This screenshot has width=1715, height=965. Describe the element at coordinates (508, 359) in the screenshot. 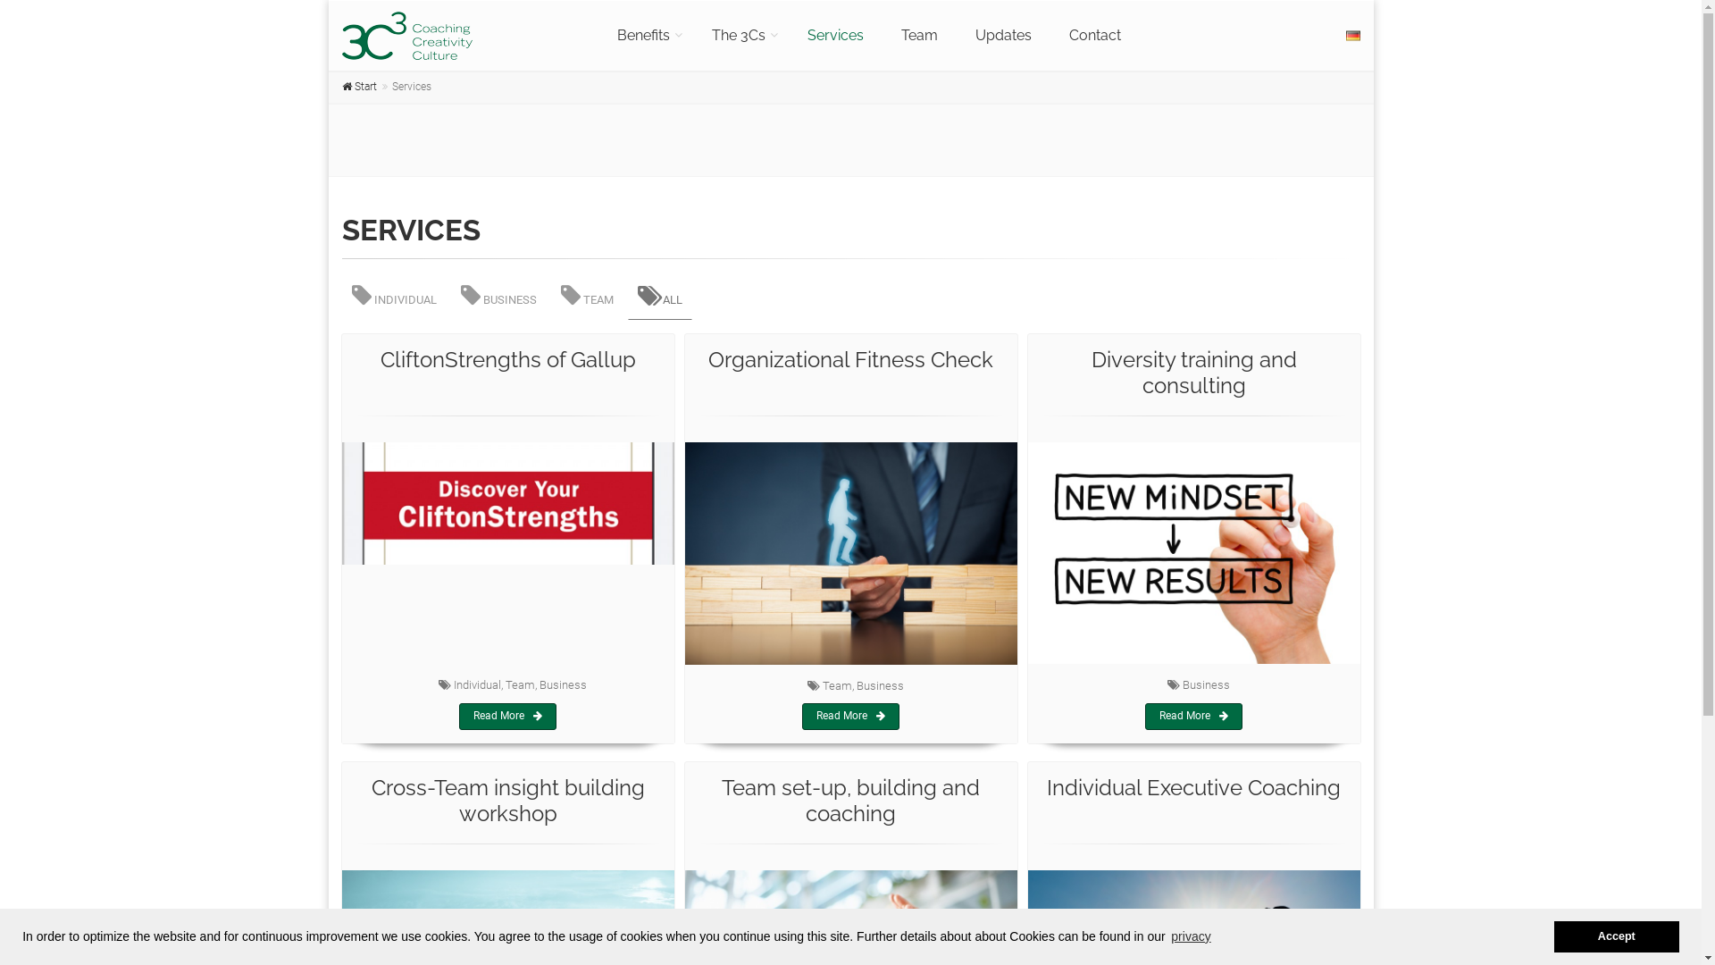

I see `CliftonStrengths of Gallup` at that location.